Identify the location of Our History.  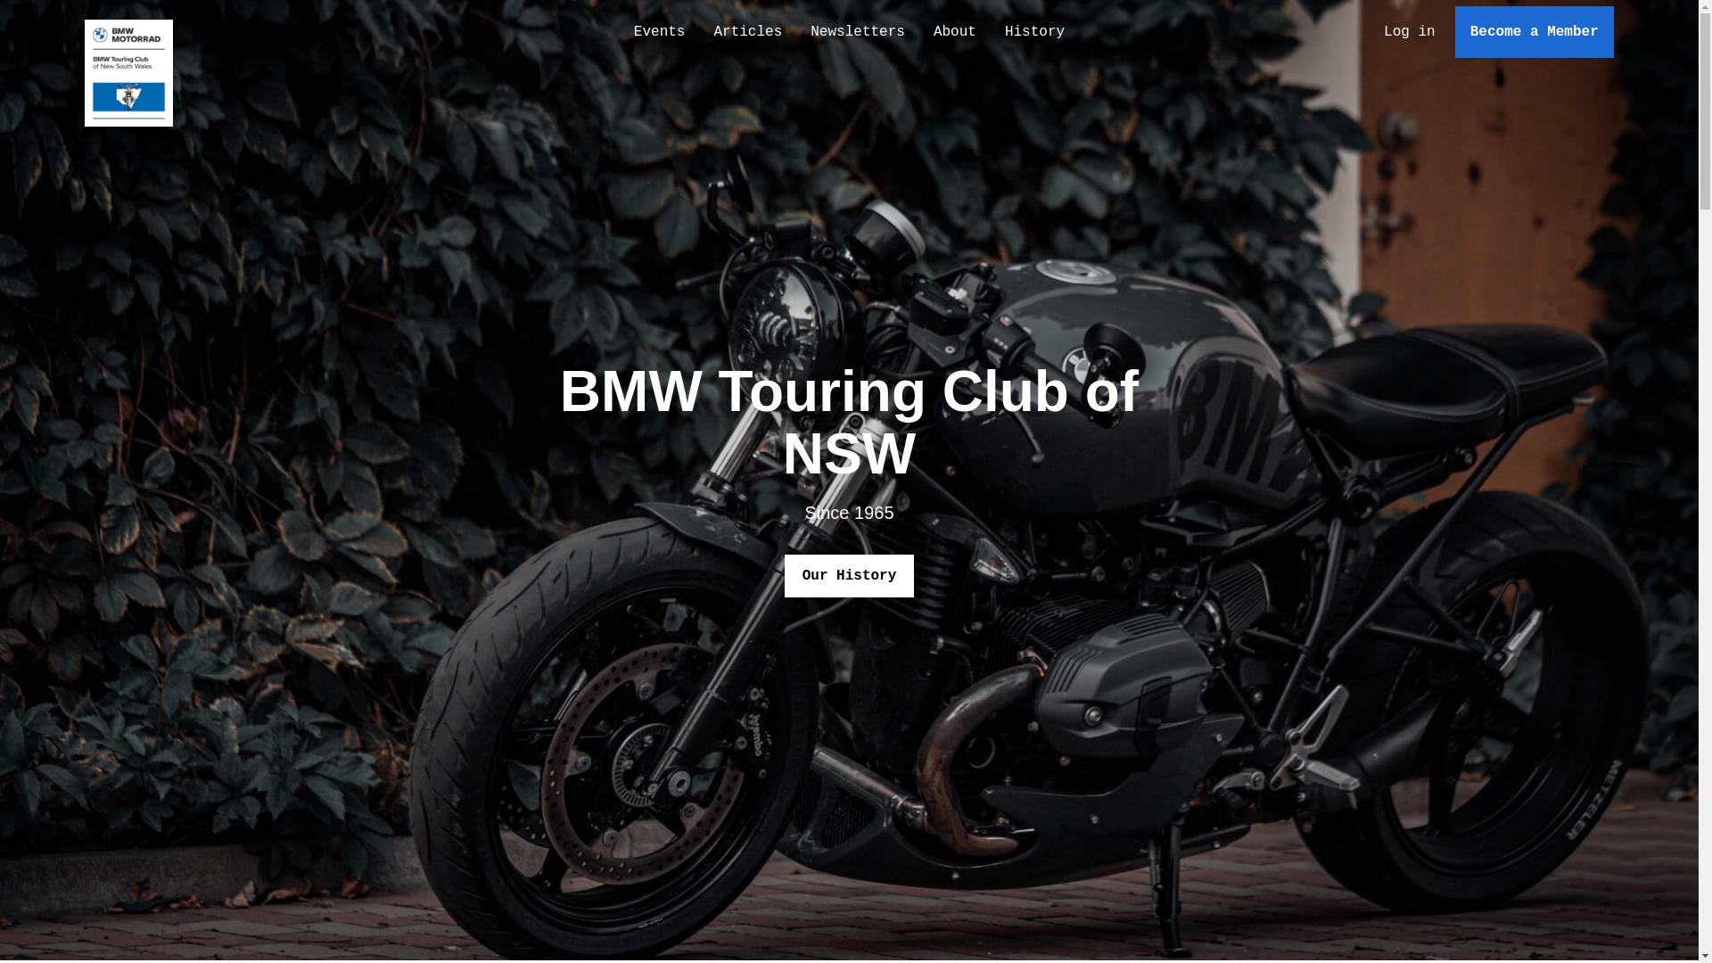
(850, 576).